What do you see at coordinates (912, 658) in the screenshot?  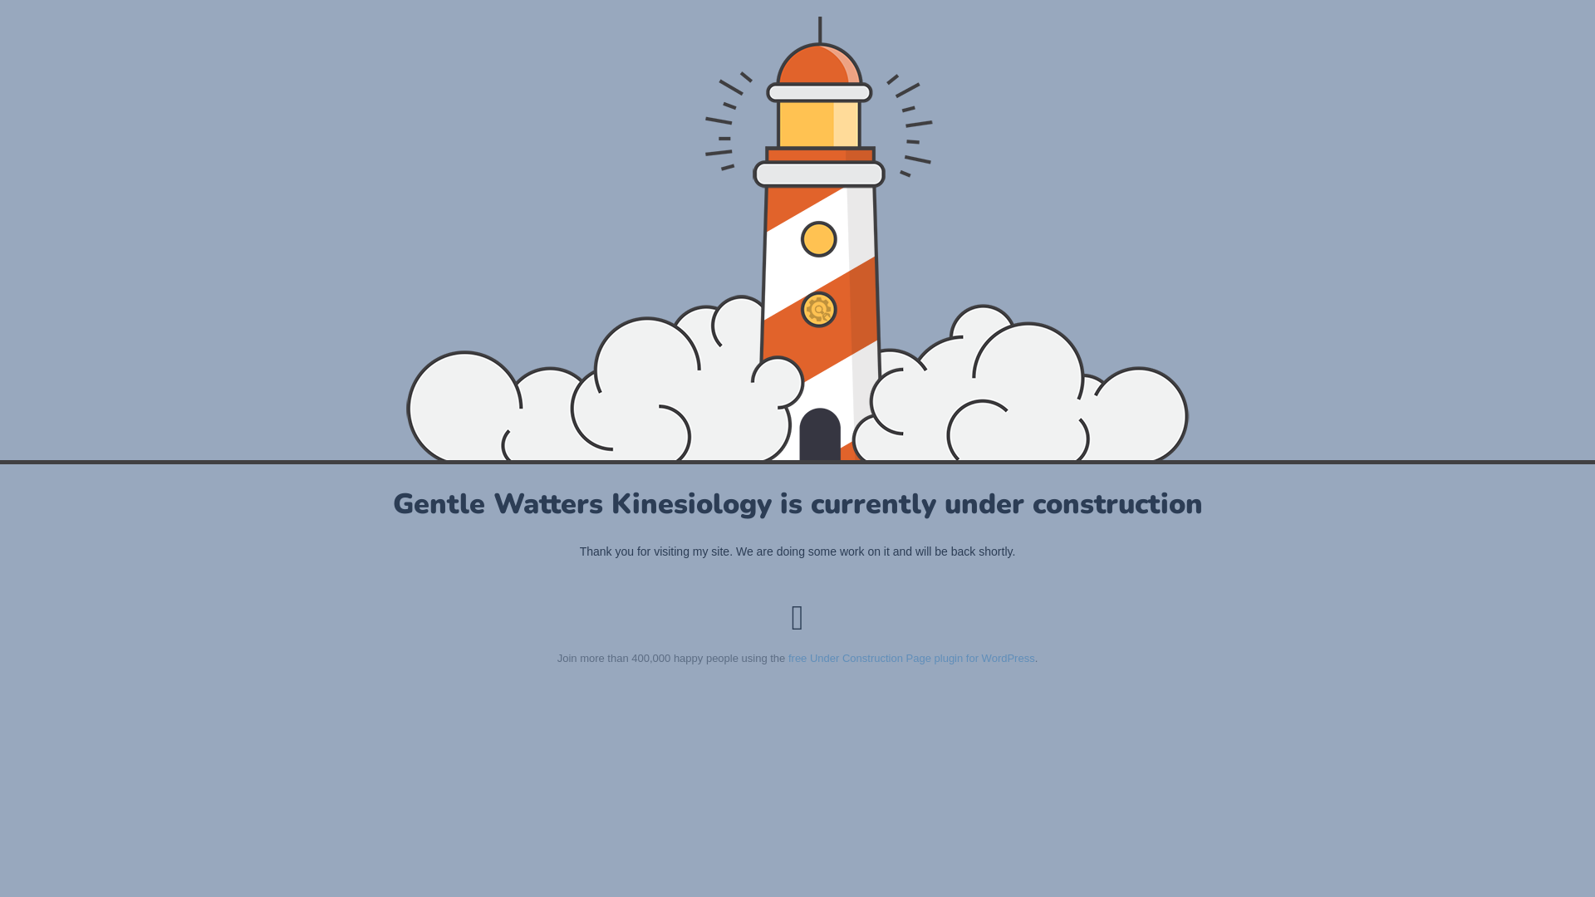 I see `free Under Construction Page plugin for WordPress` at bounding box center [912, 658].